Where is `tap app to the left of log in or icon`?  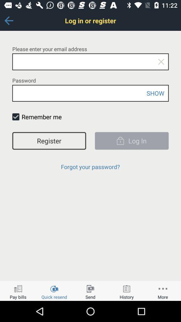
tap app to the left of log in or icon is located at coordinates (9, 20).